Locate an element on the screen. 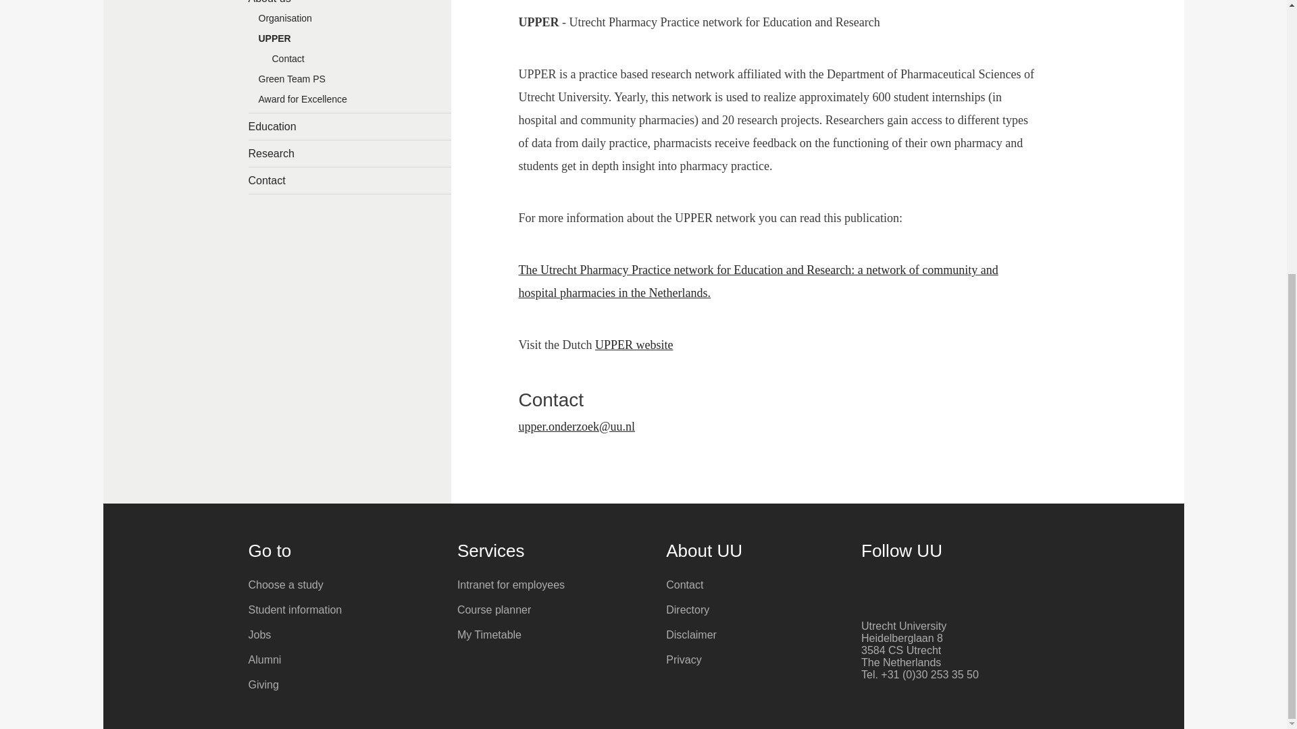  Jobs is located at coordinates (343, 634).